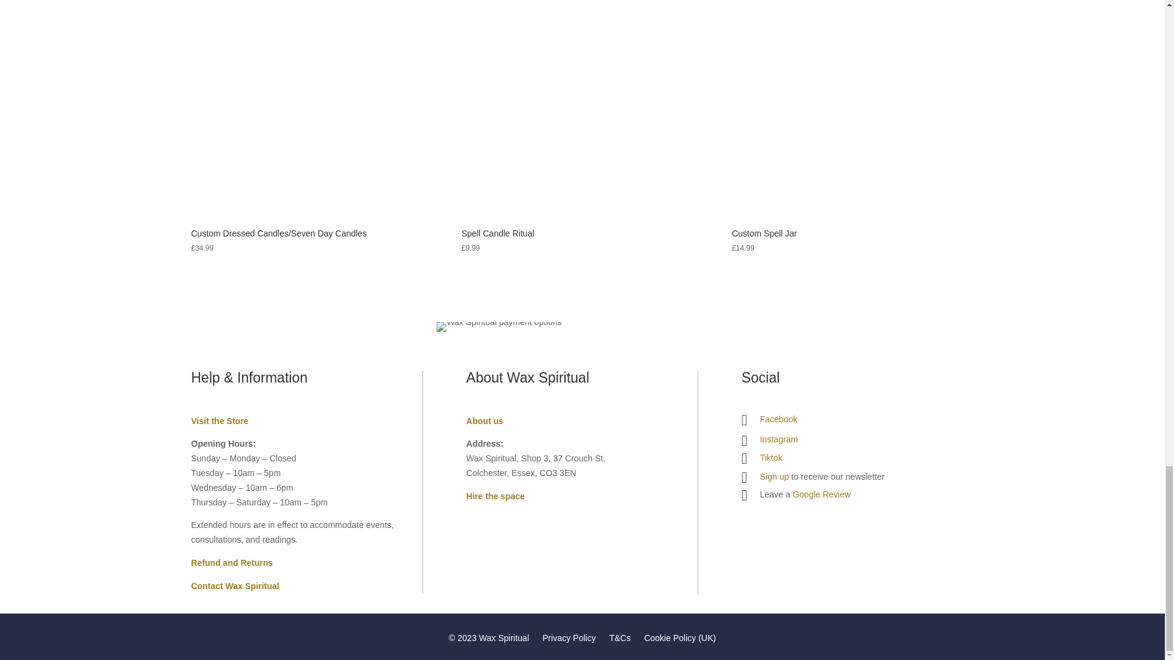  What do you see at coordinates (499, 327) in the screenshot?
I see `Wax Spiritual payment options` at bounding box center [499, 327].